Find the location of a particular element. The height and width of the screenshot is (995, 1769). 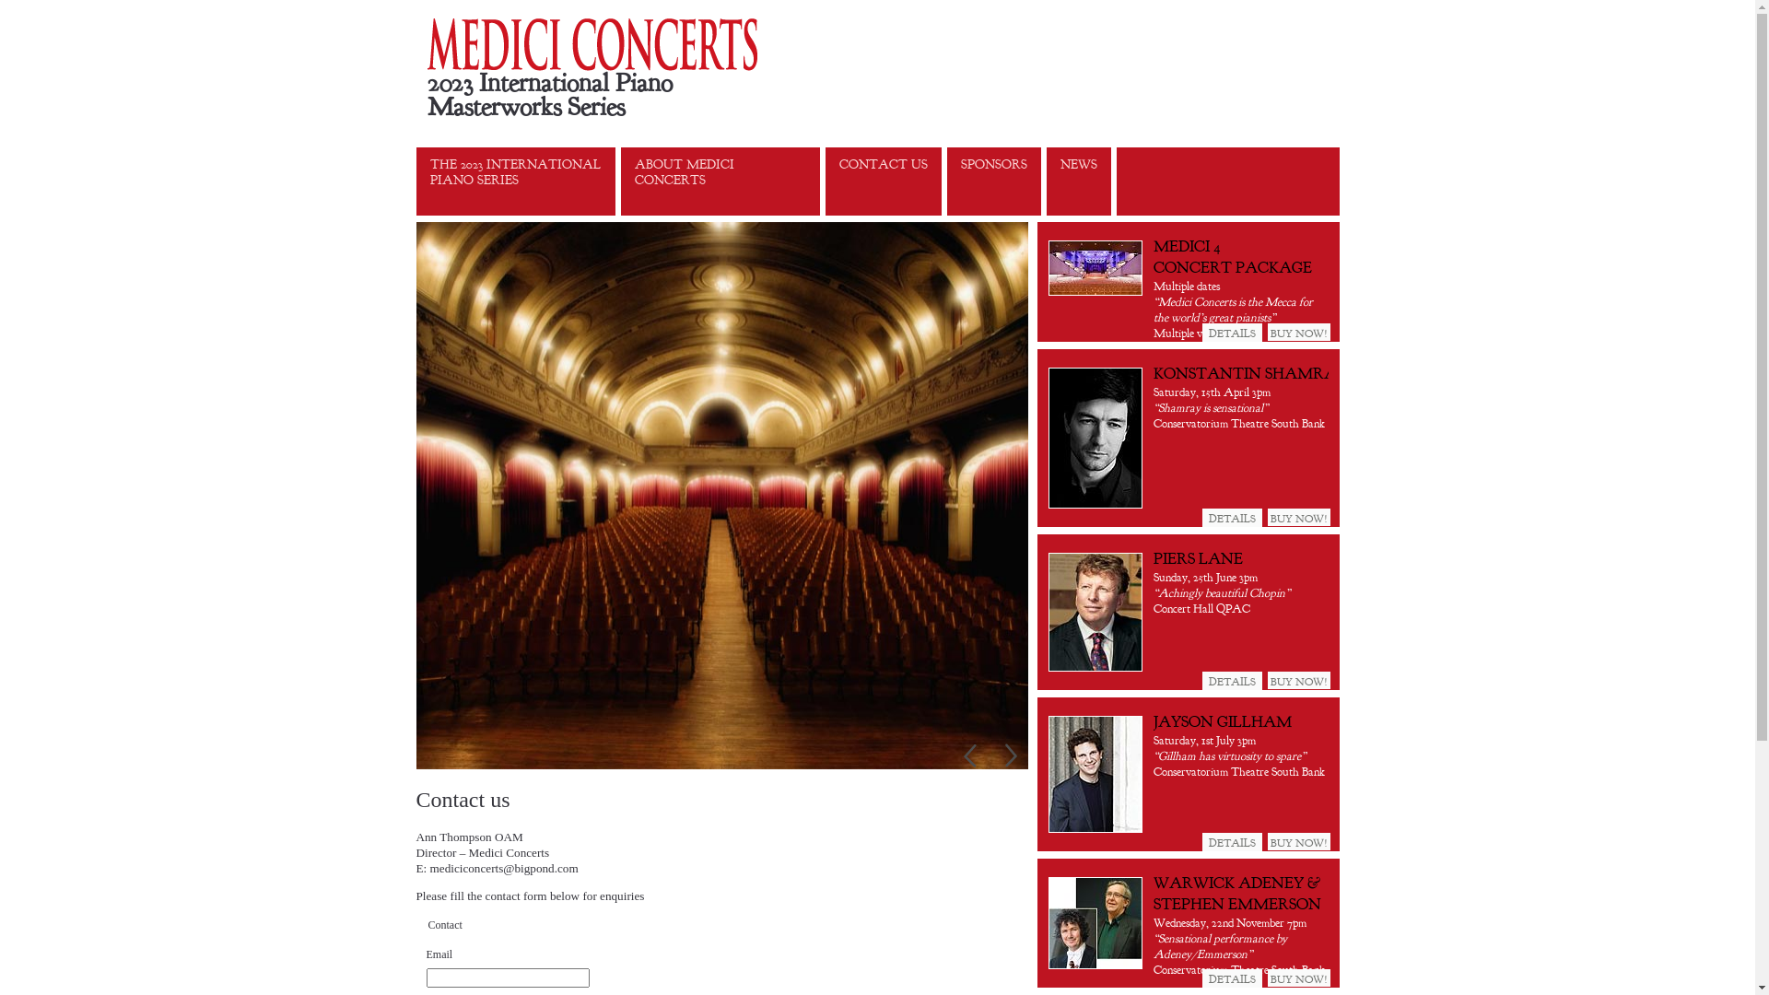

THE 2023 INTERNATIONAL PIANO SERIES is located at coordinates (516, 181).